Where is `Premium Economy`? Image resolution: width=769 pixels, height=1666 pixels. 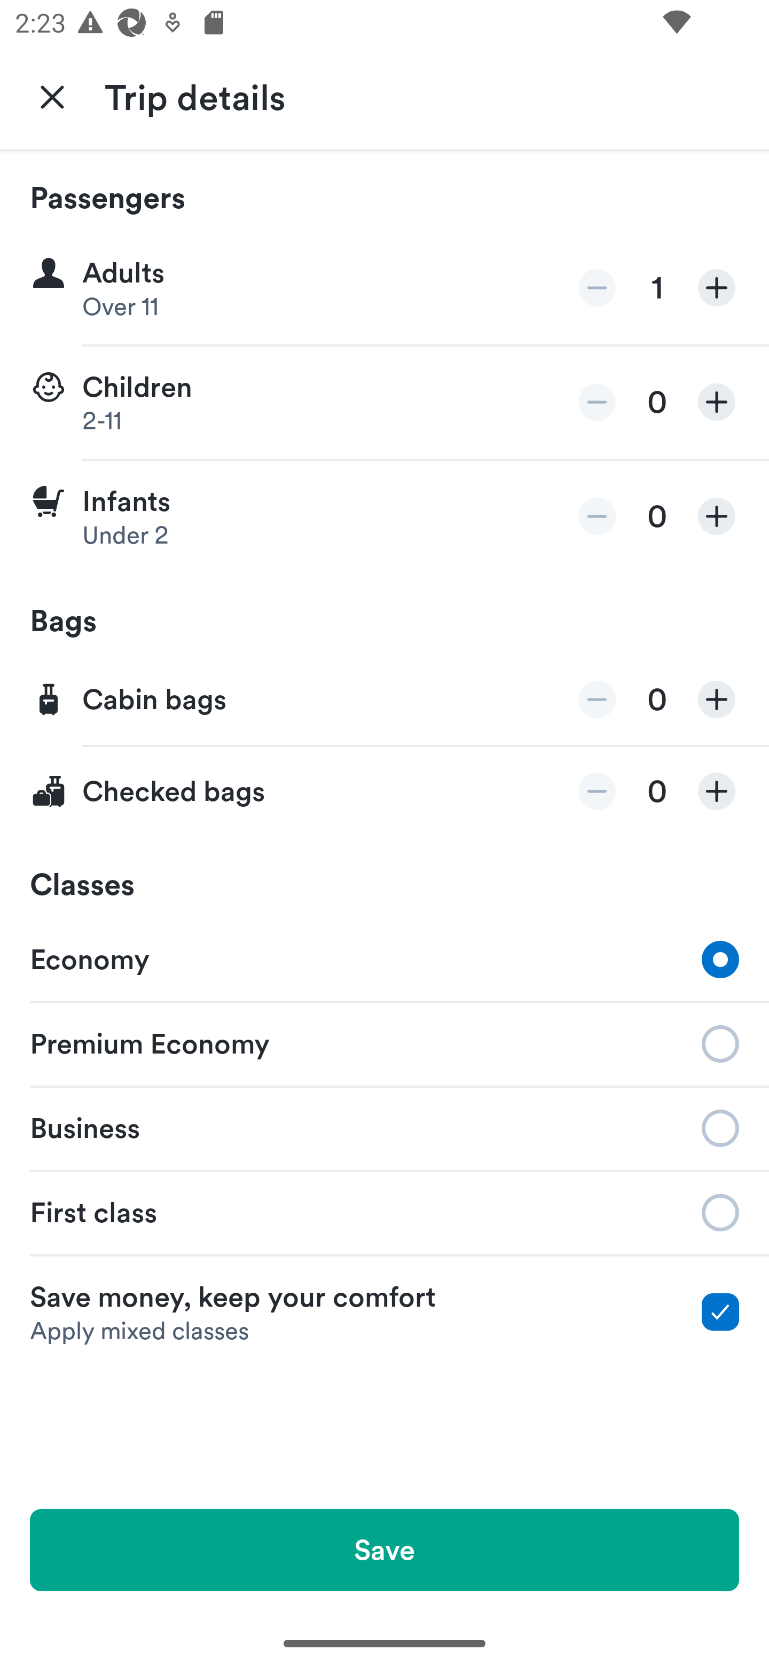 Premium Economy is located at coordinates (384, 1042).